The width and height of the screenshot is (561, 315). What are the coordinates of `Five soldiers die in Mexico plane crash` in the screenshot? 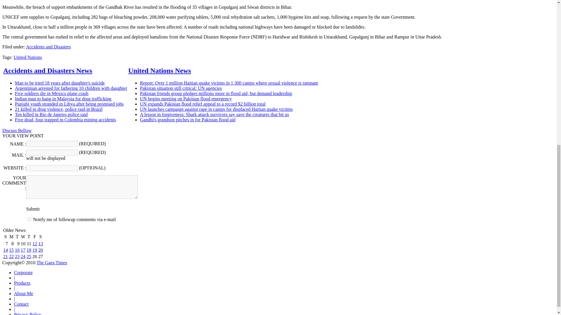 It's located at (52, 93).